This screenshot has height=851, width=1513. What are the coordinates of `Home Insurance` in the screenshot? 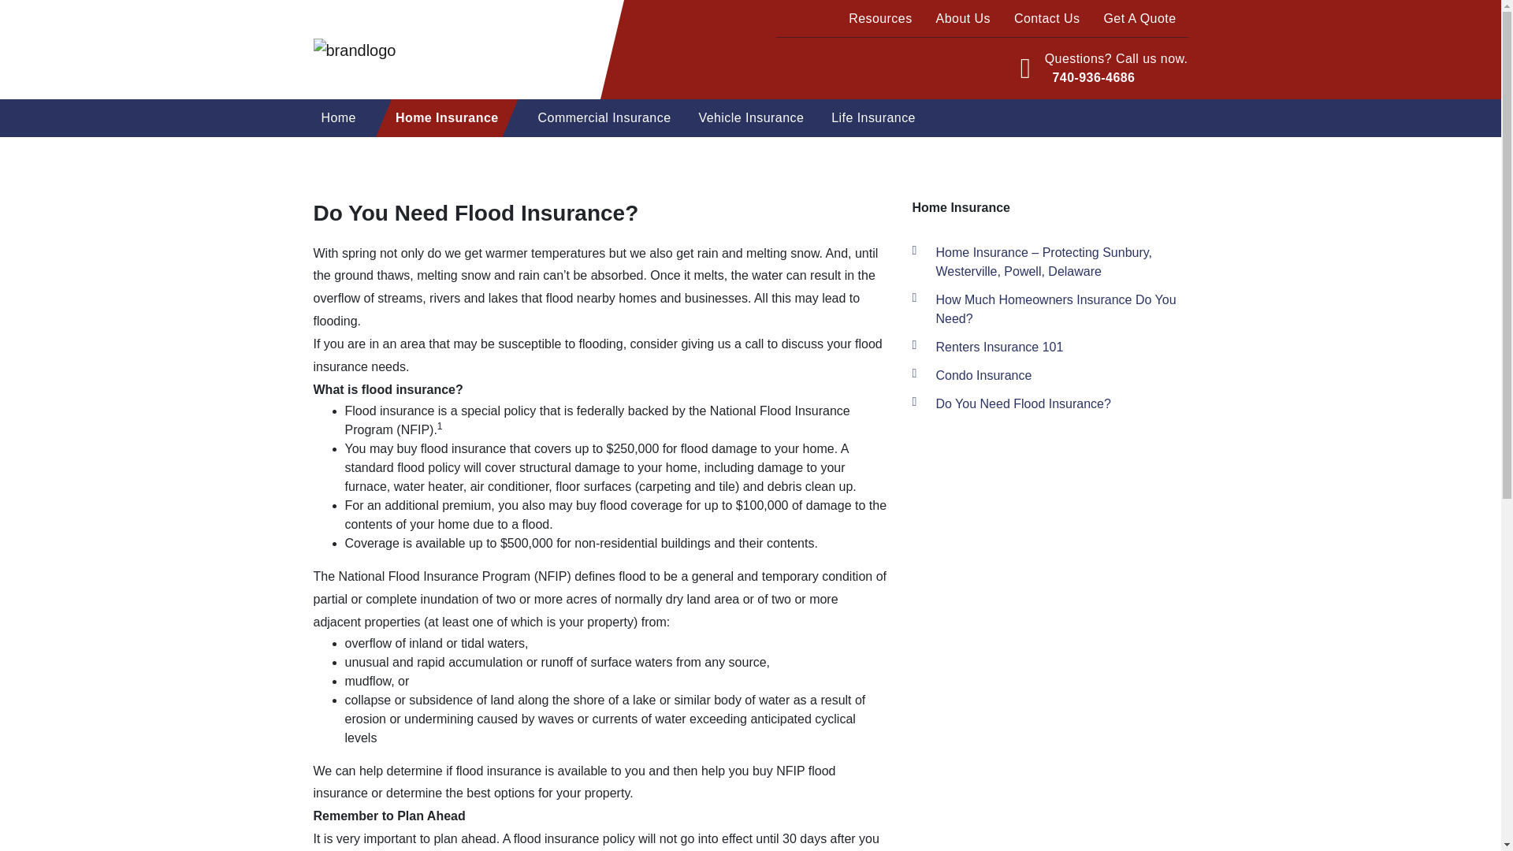 It's located at (447, 118).